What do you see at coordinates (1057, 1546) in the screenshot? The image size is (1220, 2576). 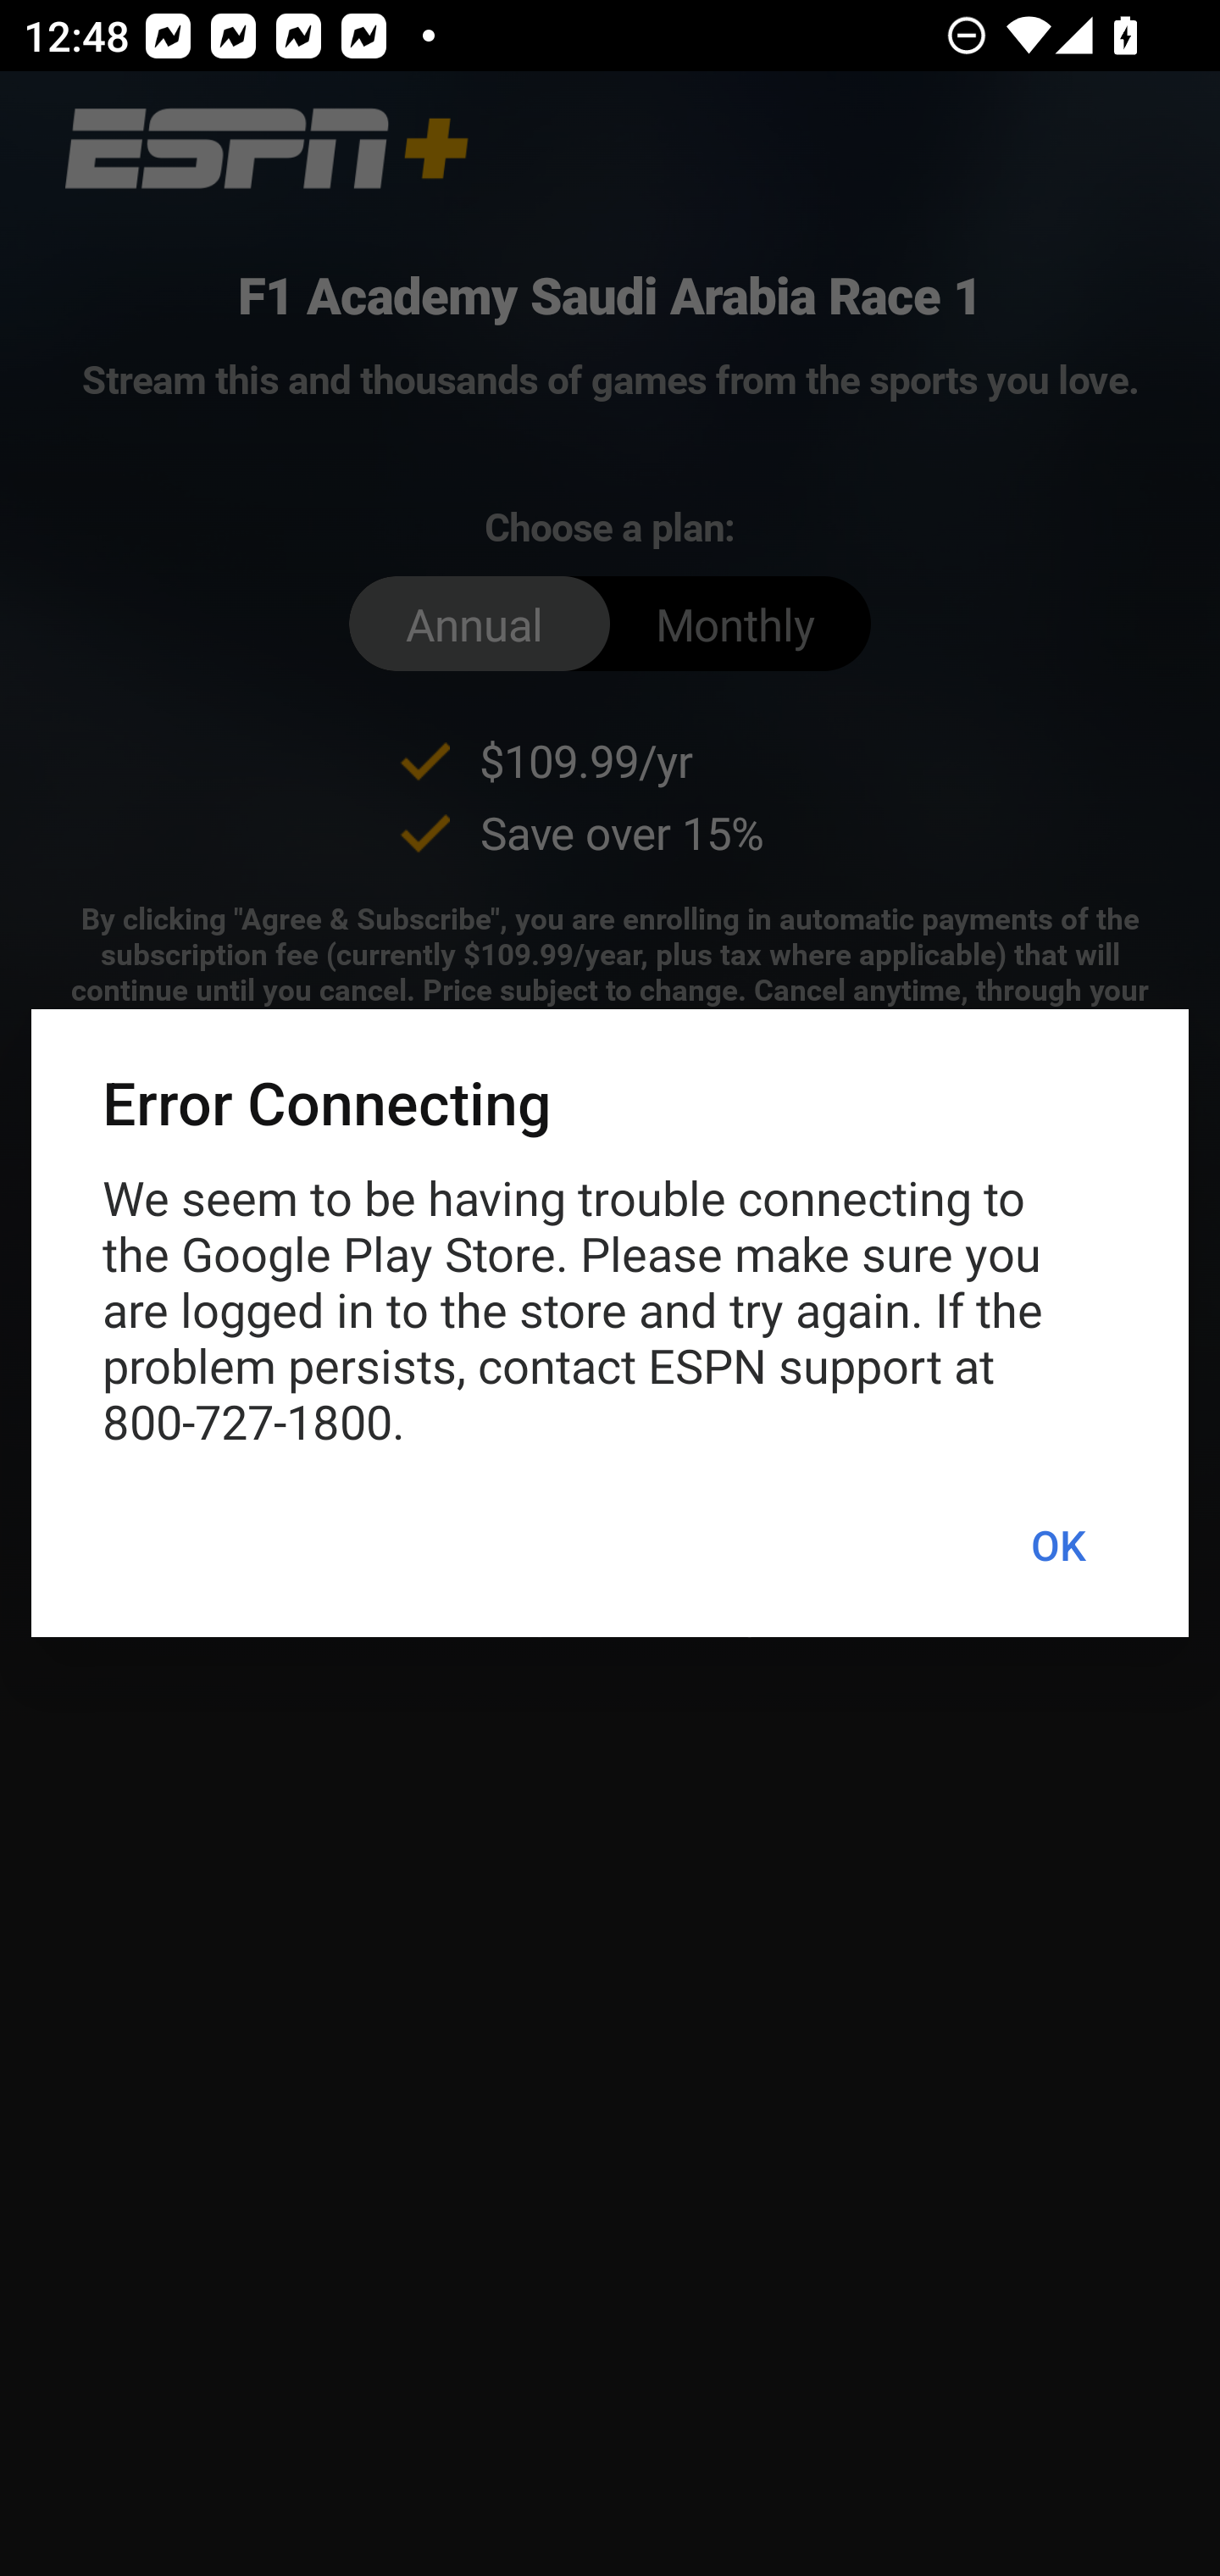 I see `OK` at bounding box center [1057, 1546].